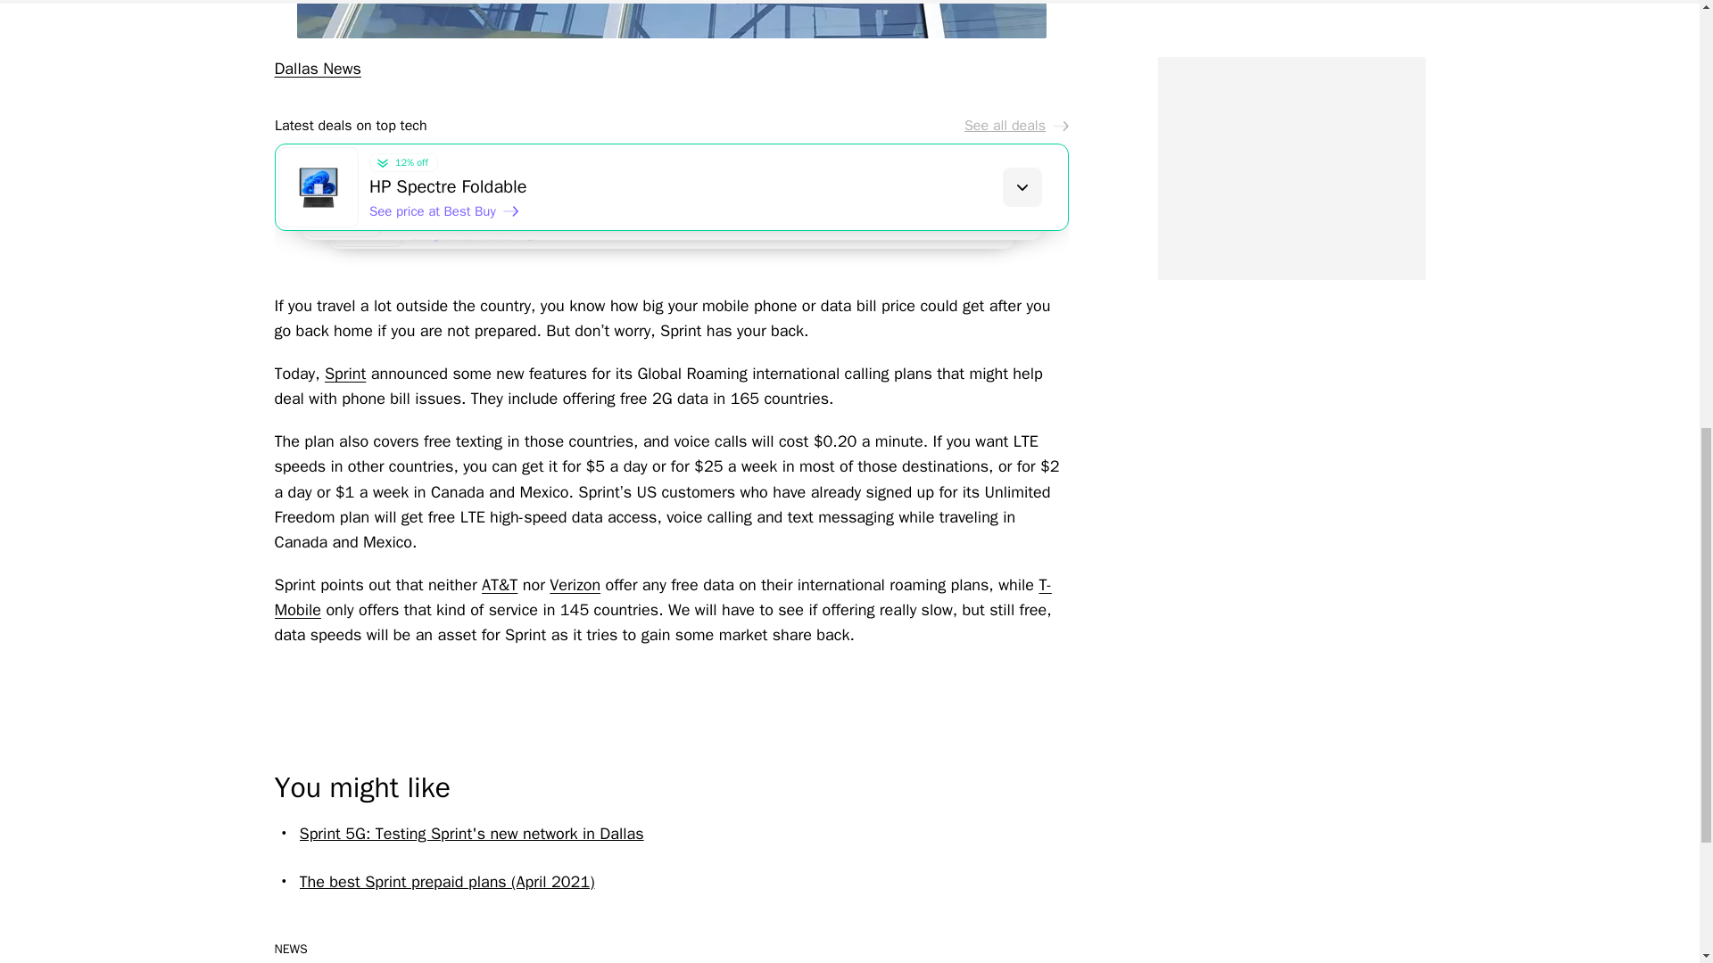 Image resolution: width=1713 pixels, height=963 pixels. What do you see at coordinates (444, 210) in the screenshot?
I see `See price at Best Buy` at bounding box center [444, 210].